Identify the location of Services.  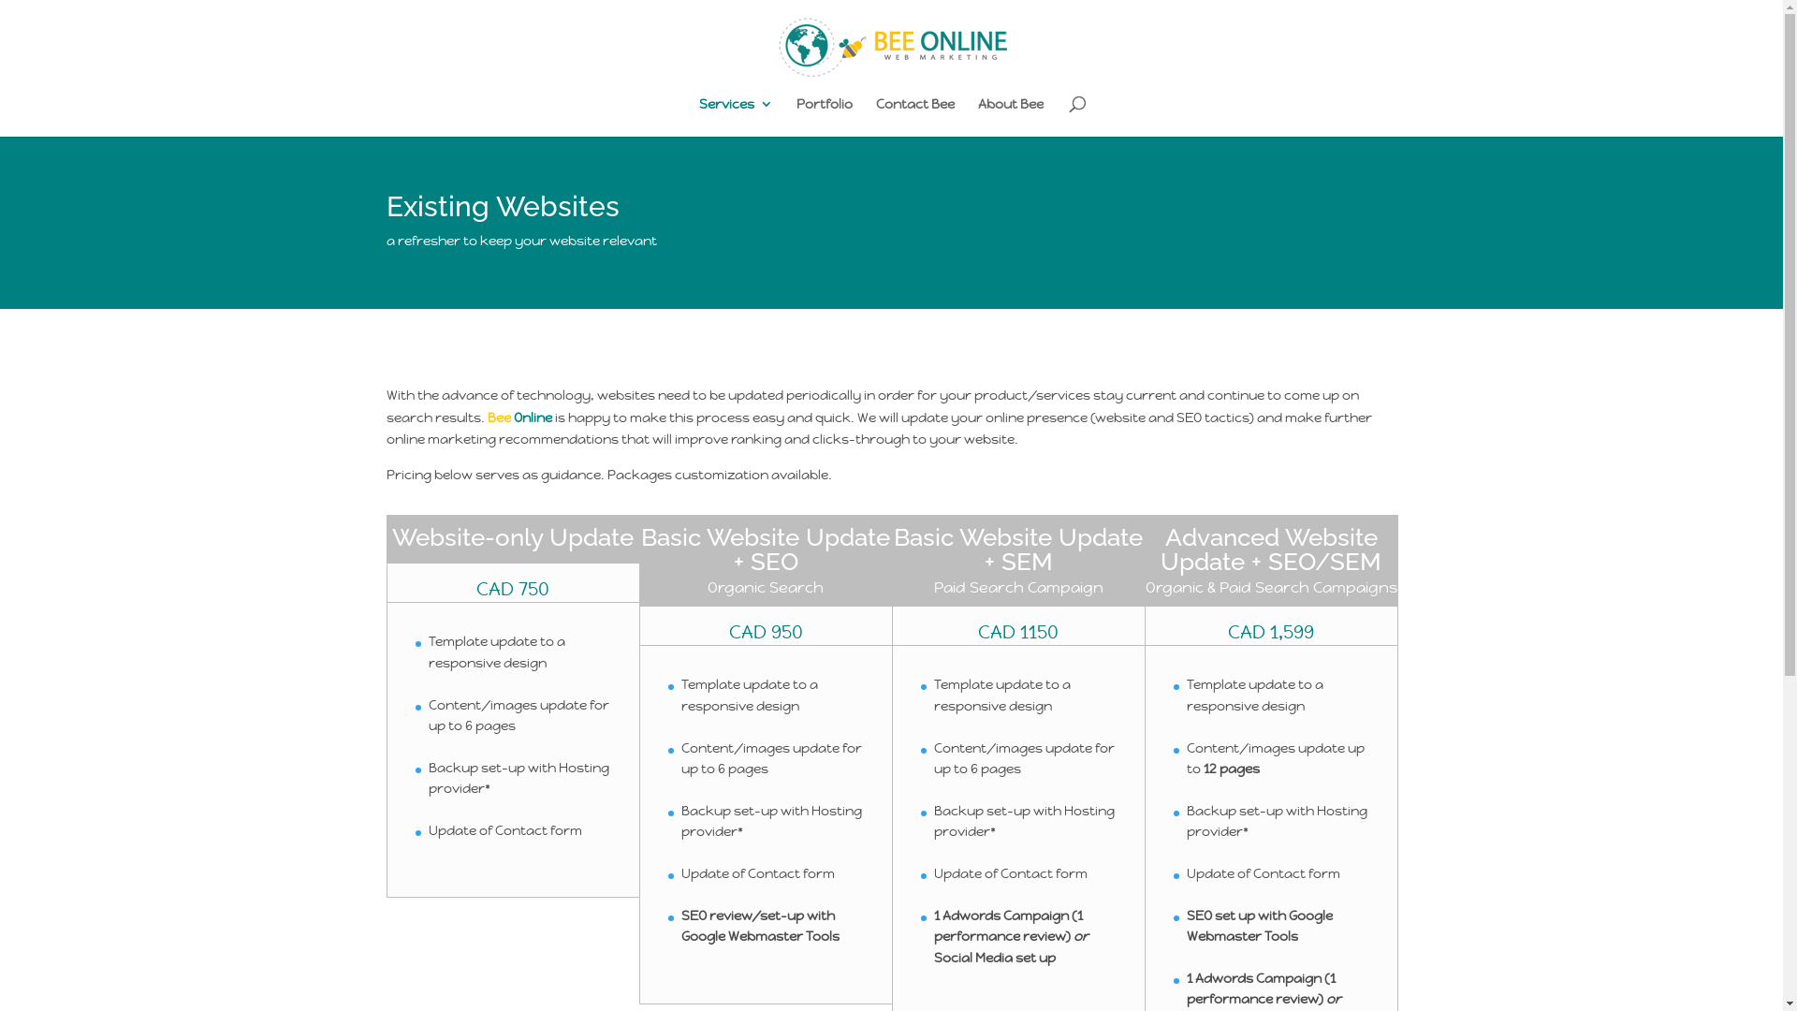
(736, 117).